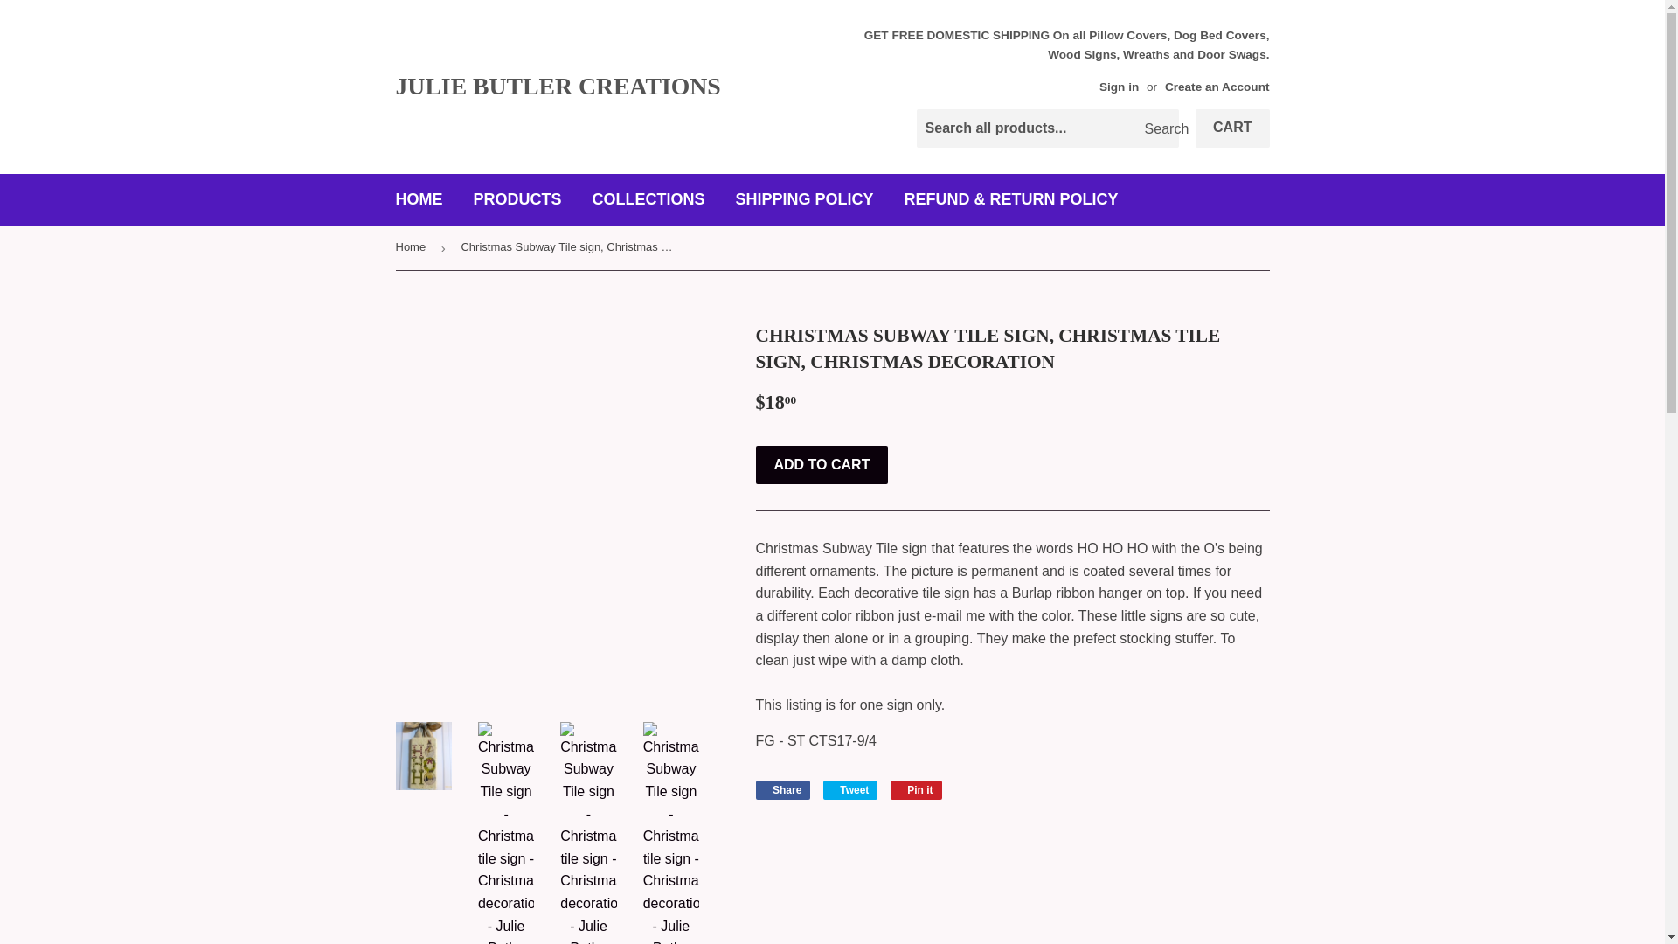 The height and width of the screenshot is (944, 1678). Describe the element at coordinates (1217, 86) in the screenshot. I see `Create an Account` at that location.